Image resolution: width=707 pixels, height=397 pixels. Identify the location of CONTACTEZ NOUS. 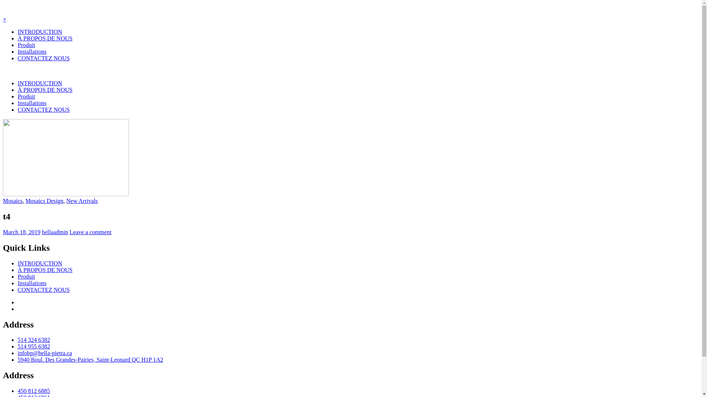
(43, 110).